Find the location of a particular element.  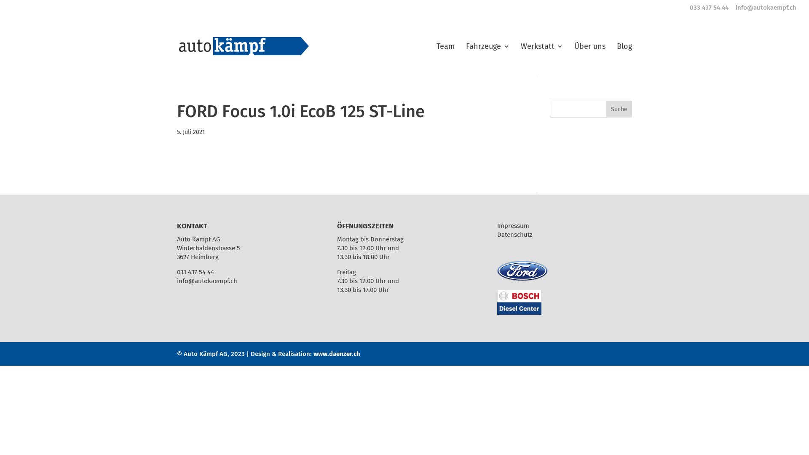

Suche is located at coordinates (619, 109).